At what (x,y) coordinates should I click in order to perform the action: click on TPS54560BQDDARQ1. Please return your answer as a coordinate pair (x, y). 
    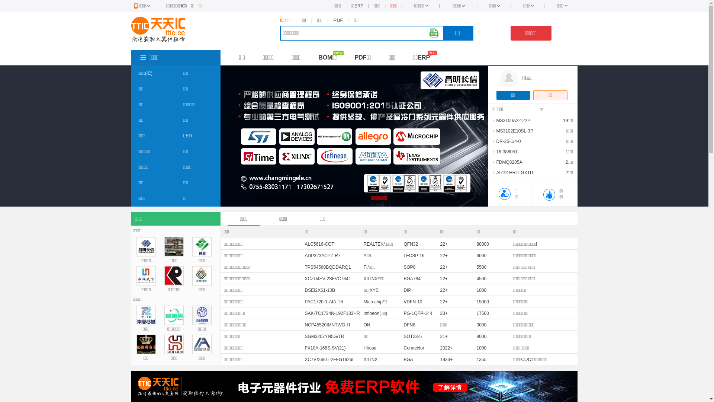
    Looking at the image, I should click on (328, 267).